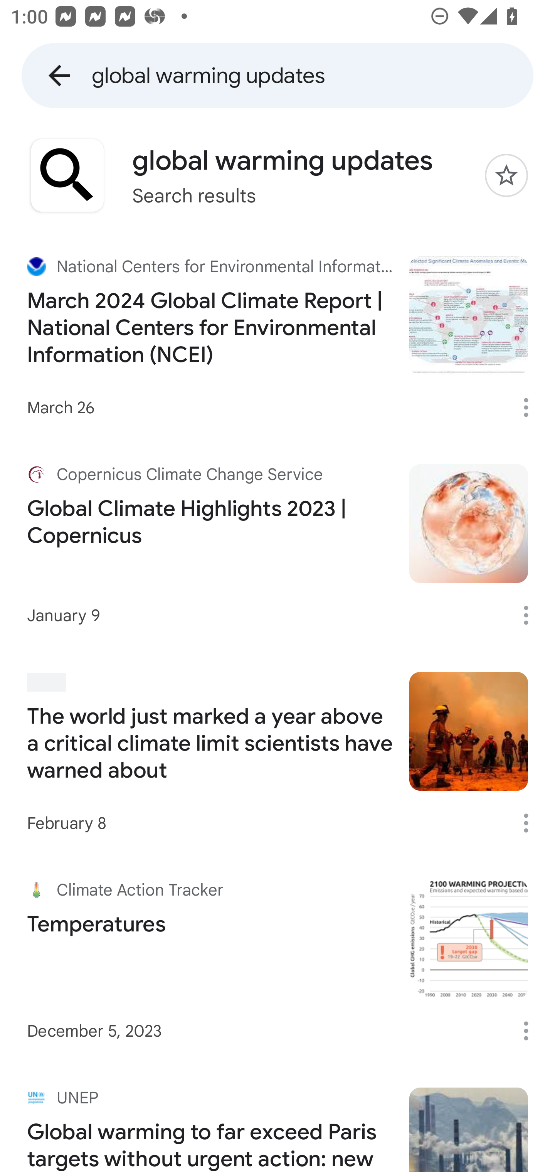  Describe the element at coordinates (59, 76) in the screenshot. I see `Navigate up` at that location.